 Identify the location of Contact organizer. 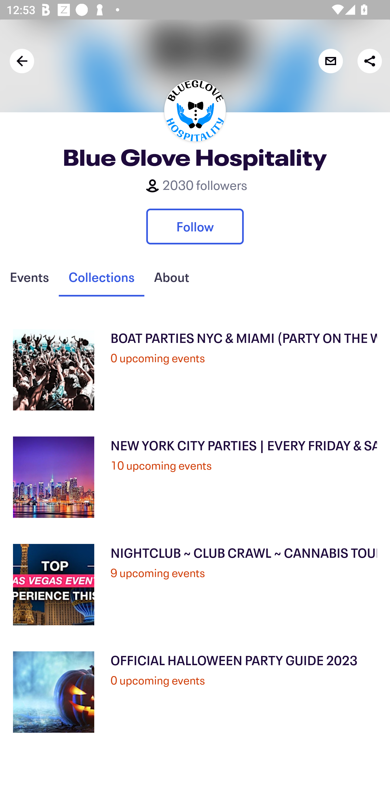
(330, 61).